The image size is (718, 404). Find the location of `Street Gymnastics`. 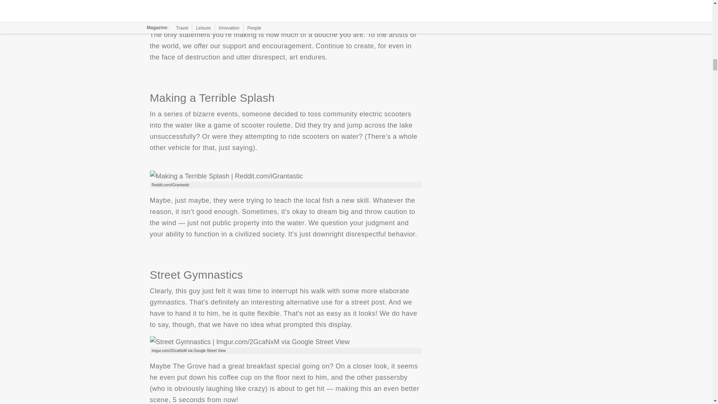

Street Gymnastics is located at coordinates (249, 342).